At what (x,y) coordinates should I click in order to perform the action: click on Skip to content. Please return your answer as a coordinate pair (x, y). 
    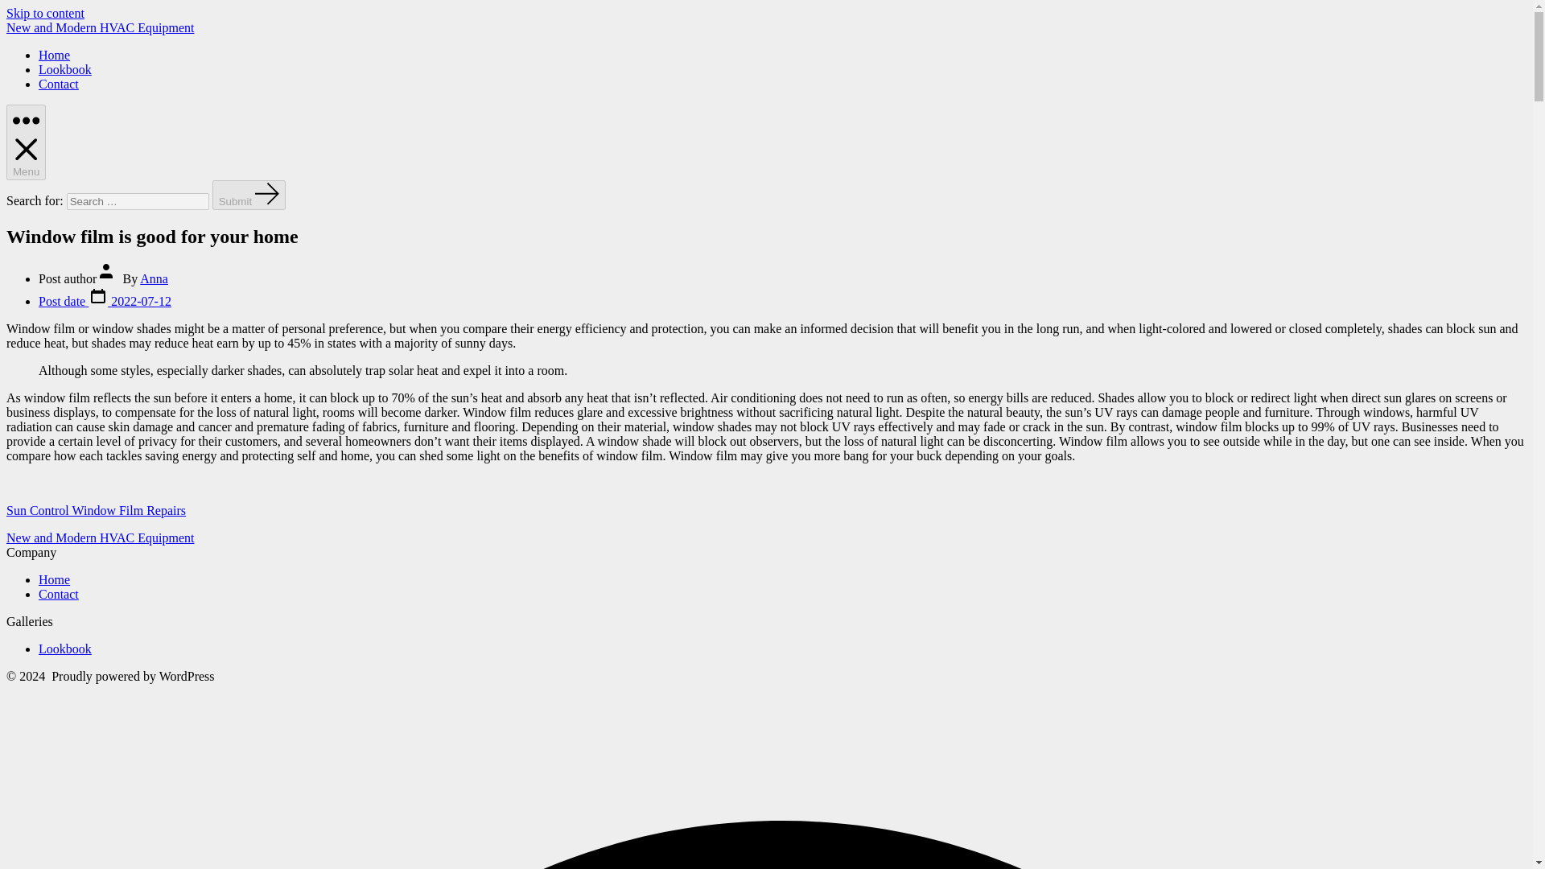
    Looking at the image, I should click on (45, 13).